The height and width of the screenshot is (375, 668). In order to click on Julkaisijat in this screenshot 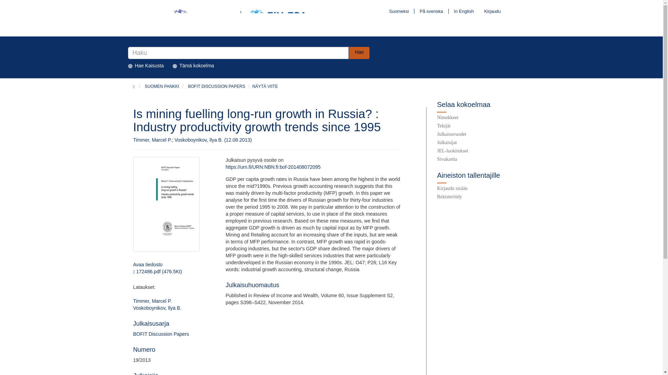, I will do `click(483, 143)`.